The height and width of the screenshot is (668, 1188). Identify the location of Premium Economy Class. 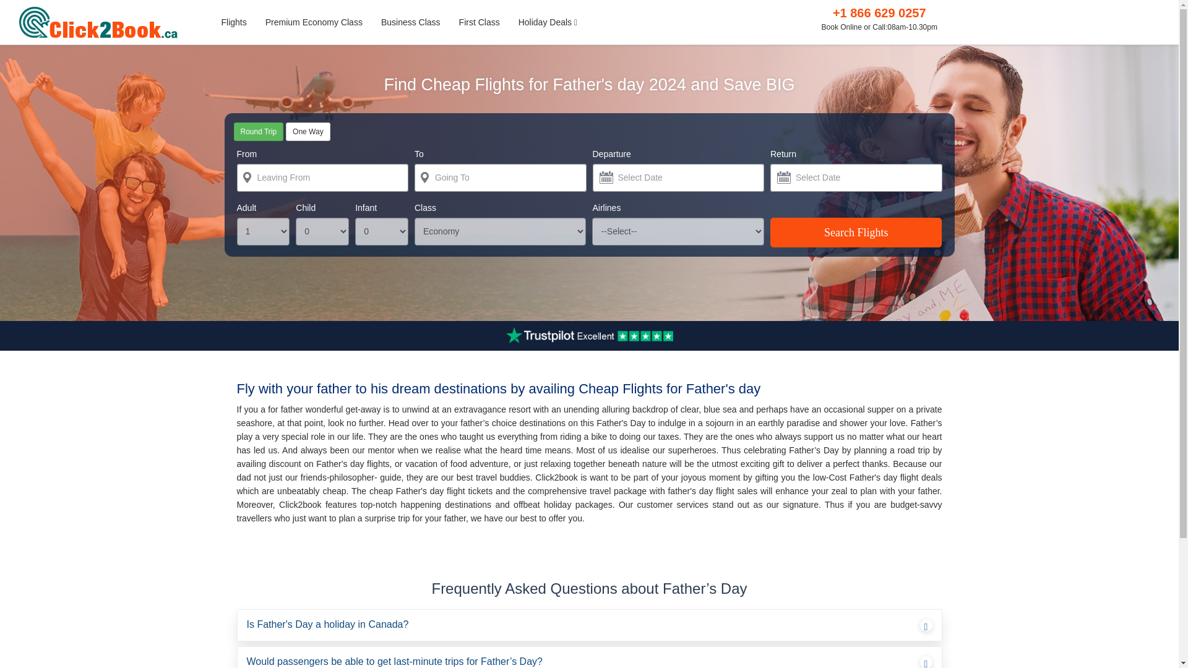
(314, 22).